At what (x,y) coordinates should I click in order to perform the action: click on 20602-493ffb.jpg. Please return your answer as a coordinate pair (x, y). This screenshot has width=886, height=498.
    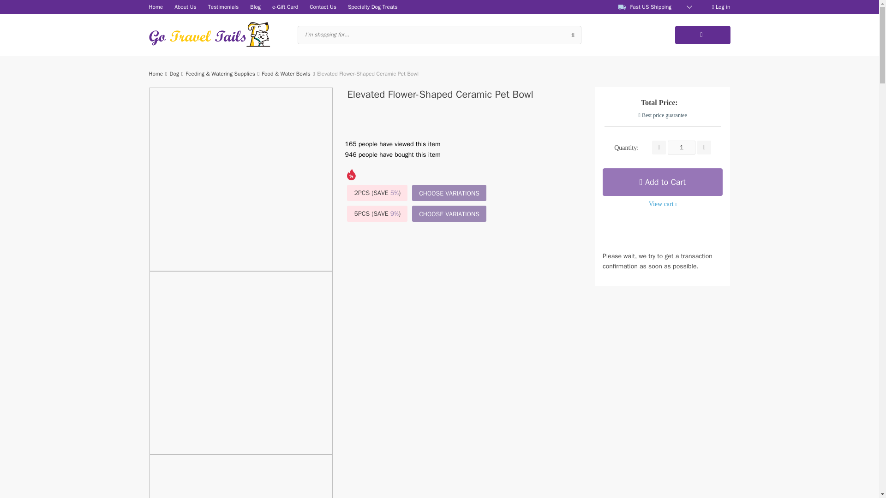
    Looking at the image, I should click on (241, 362).